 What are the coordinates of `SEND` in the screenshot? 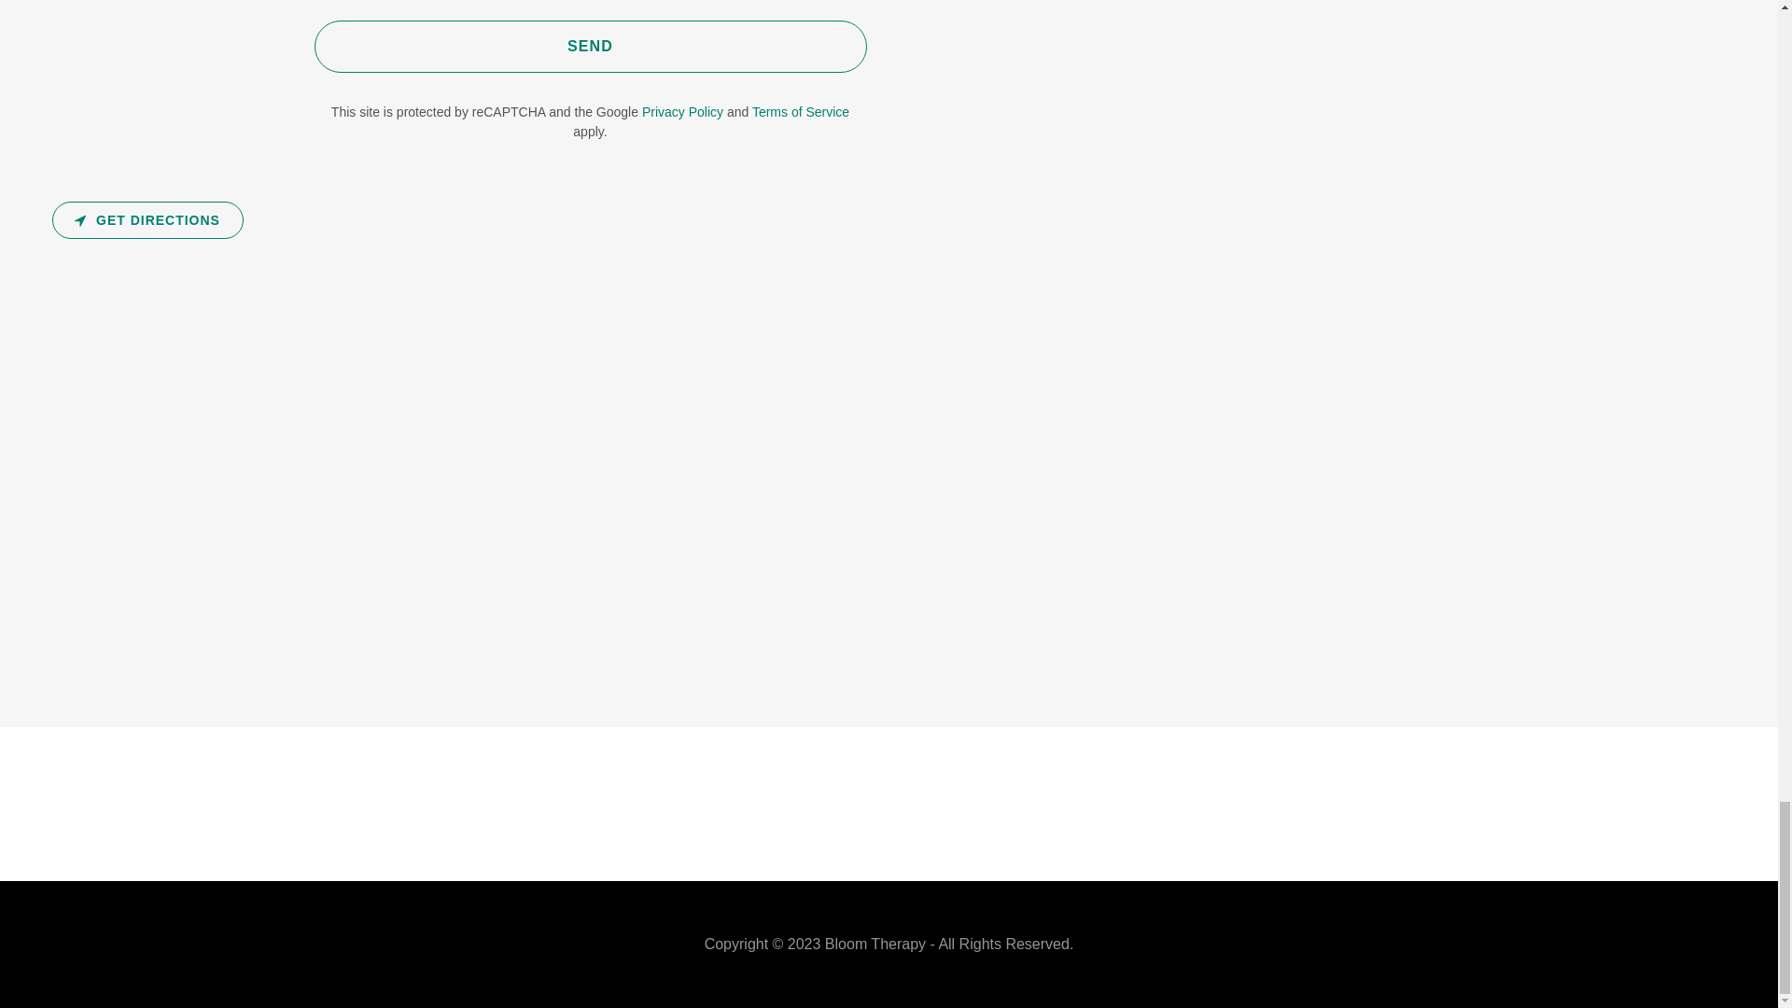 It's located at (590, 46).